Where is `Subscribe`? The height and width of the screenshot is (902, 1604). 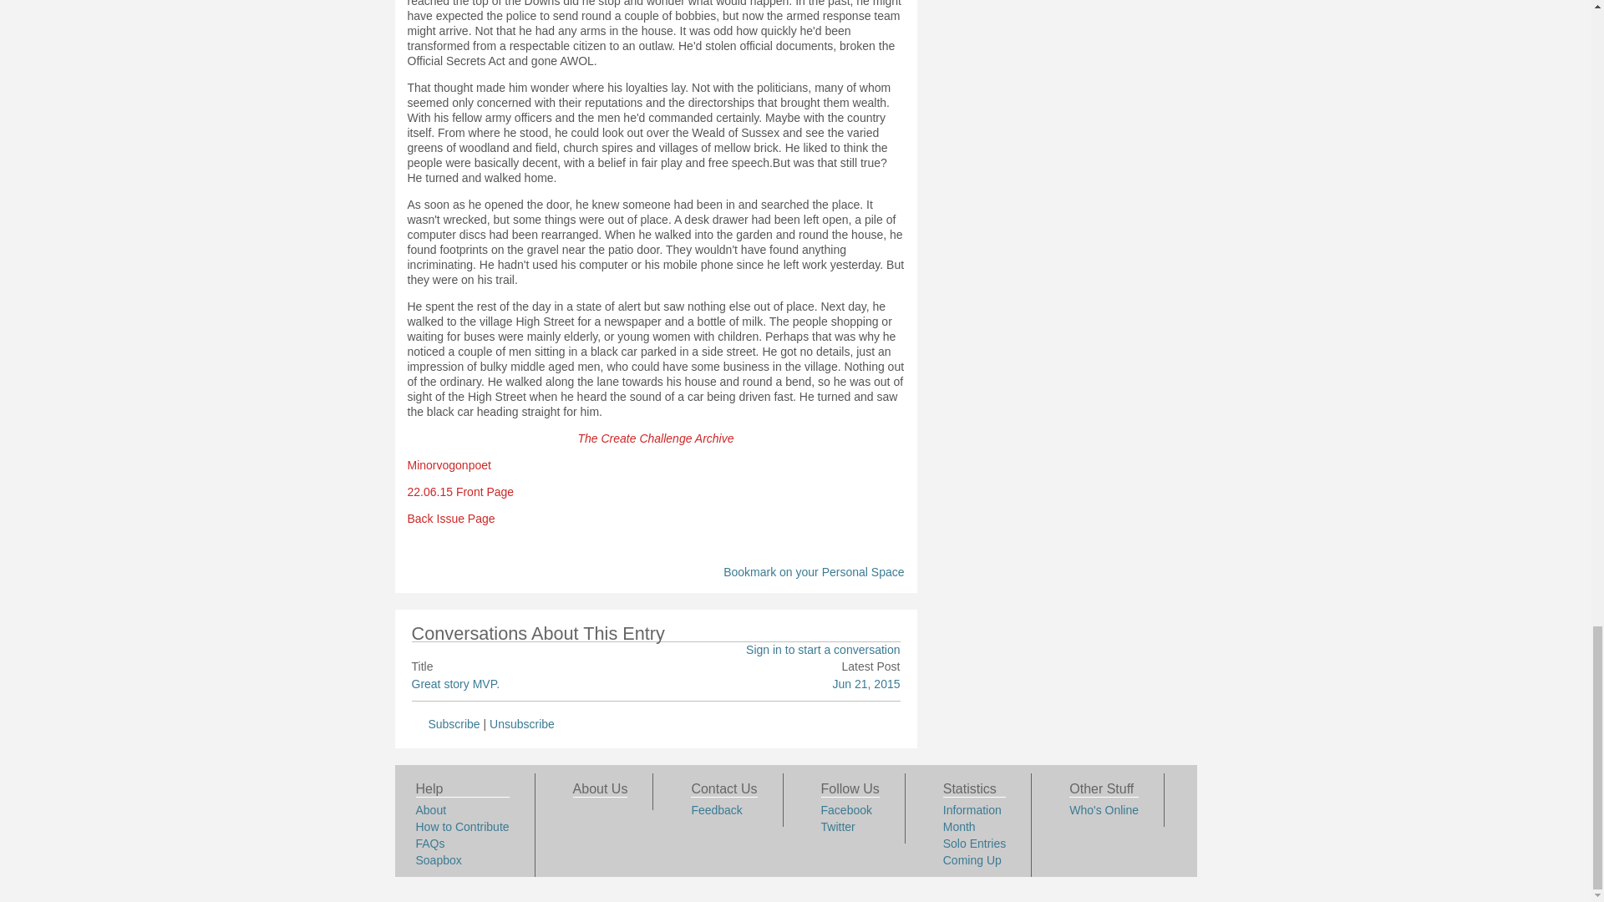 Subscribe is located at coordinates (454, 723).